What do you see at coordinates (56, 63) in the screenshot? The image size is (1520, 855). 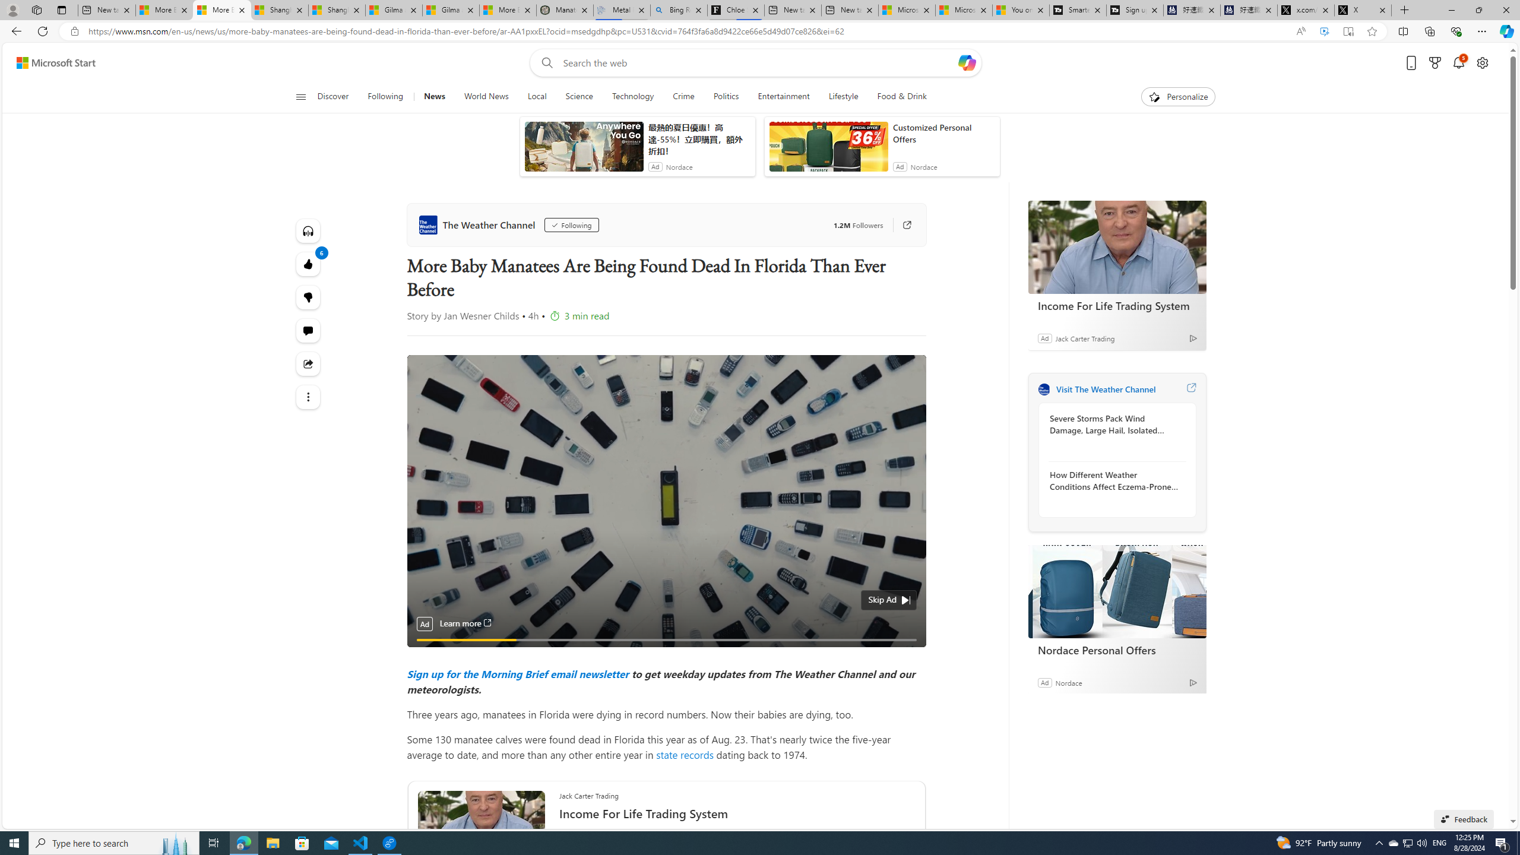 I see `Microsoft Start` at bounding box center [56, 63].